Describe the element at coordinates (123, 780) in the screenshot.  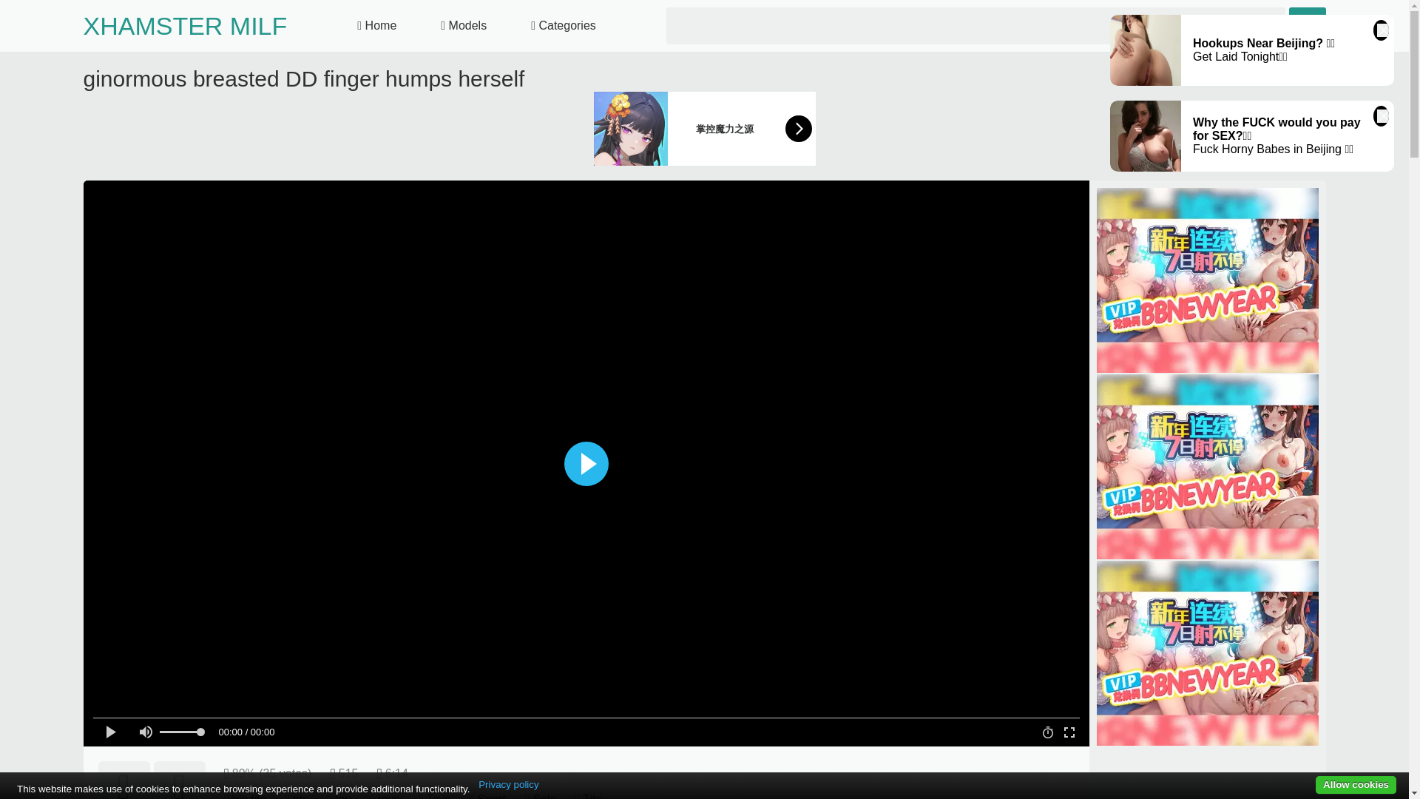
I see `Like!` at that location.